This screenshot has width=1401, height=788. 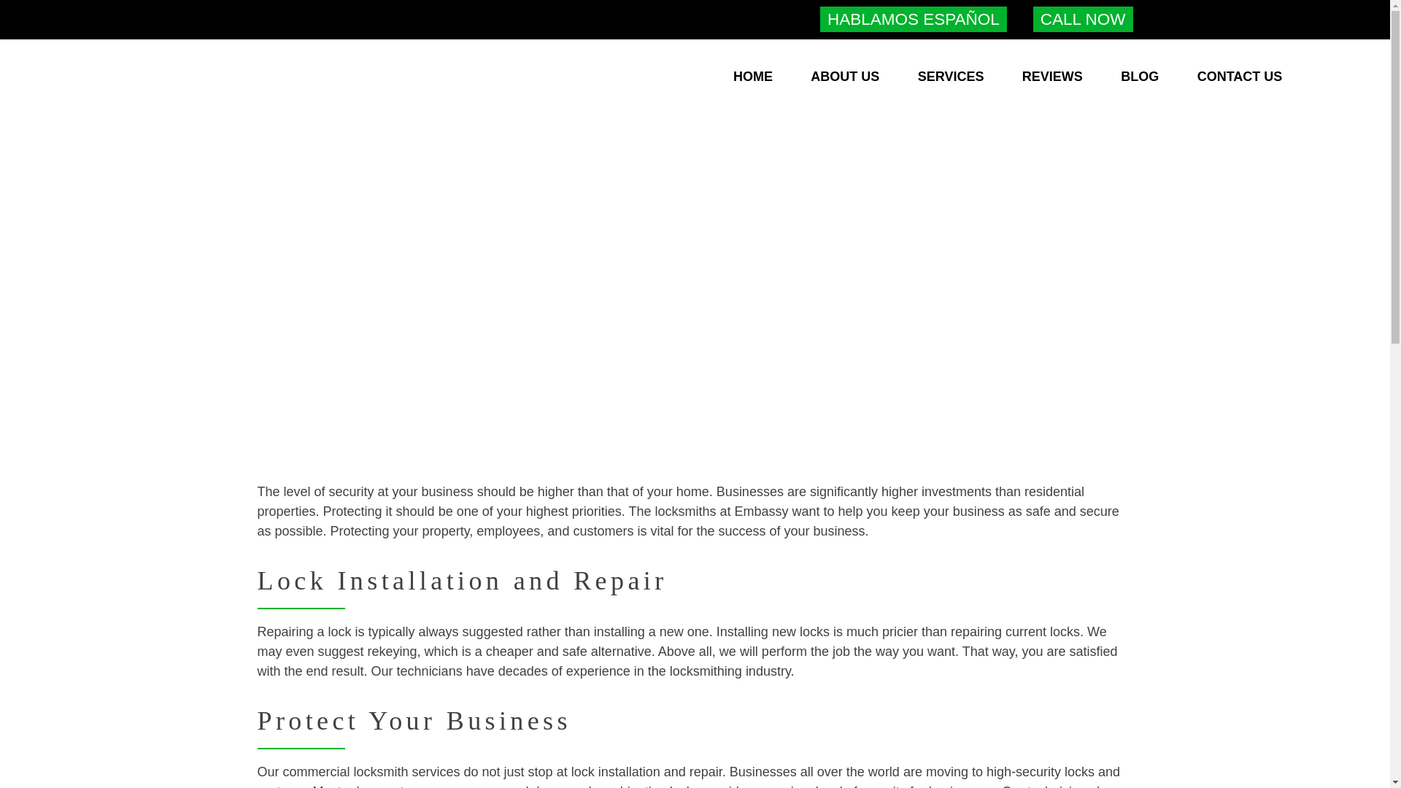 I want to click on CONTACT US, so click(x=1240, y=76).